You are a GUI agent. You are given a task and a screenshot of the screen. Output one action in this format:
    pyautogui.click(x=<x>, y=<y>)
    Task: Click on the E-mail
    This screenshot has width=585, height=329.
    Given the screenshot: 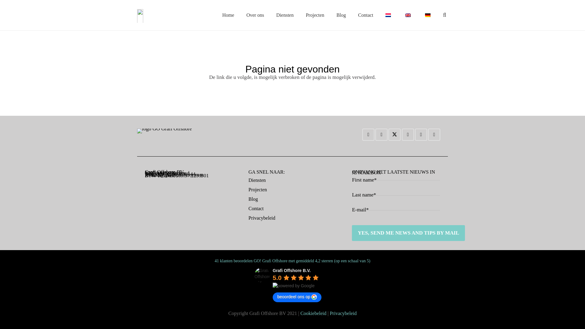 What is the action you would take?
    pyautogui.click(x=368, y=135)
    